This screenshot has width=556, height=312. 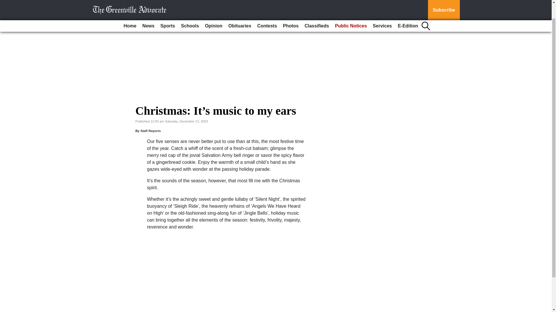 What do you see at coordinates (148, 9) in the screenshot?
I see `News` at bounding box center [148, 9].